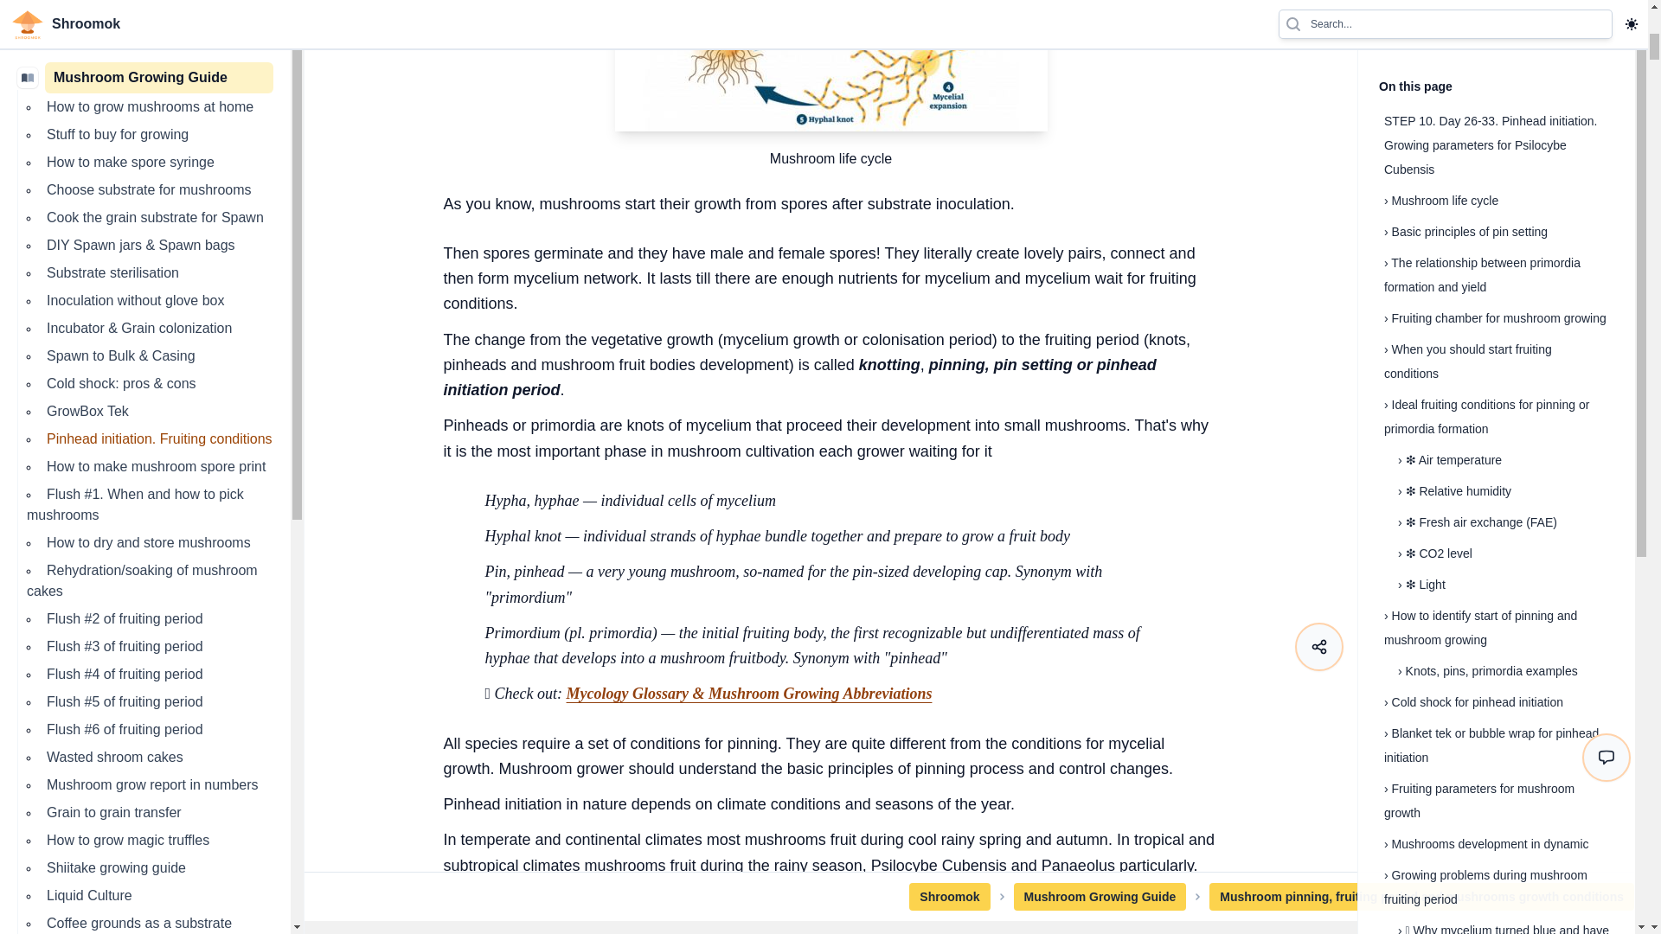 This screenshot has height=934, width=1661. What do you see at coordinates (158, 266) in the screenshot?
I see `Helpful DIY equipment for mycological manipulations` at bounding box center [158, 266].